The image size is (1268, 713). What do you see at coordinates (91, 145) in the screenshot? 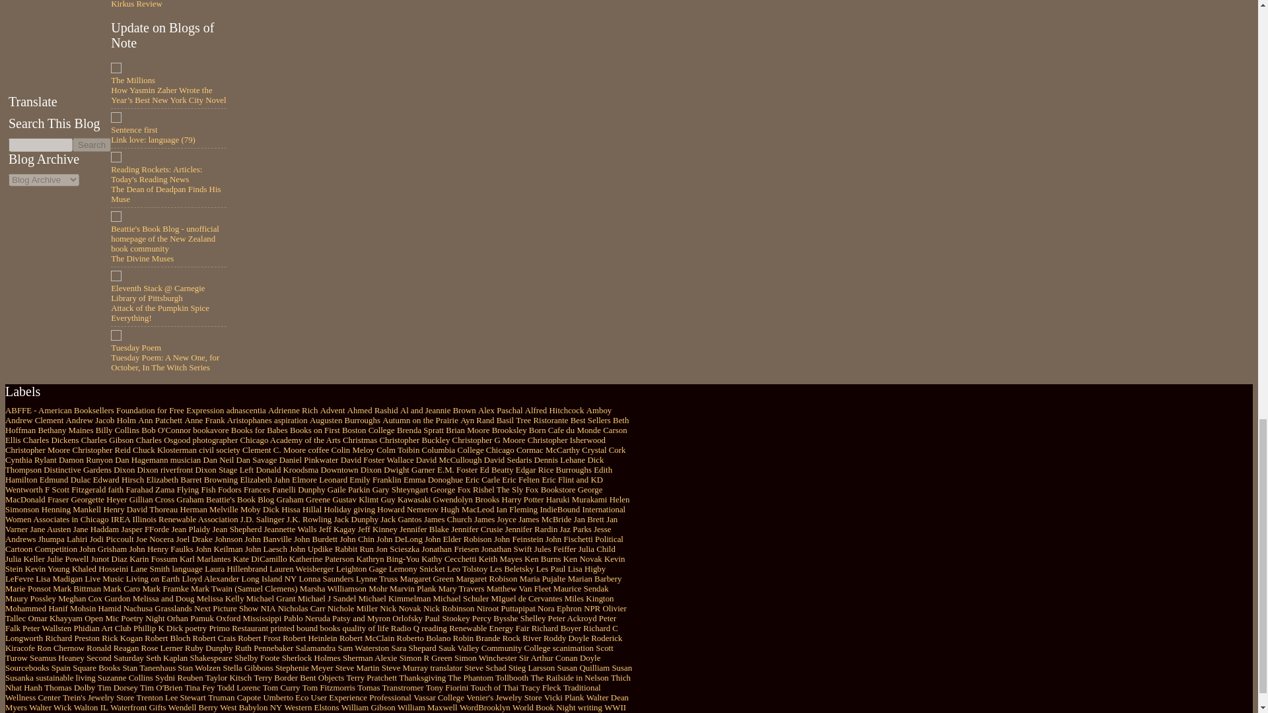
I see `search` at bounding box center [91, 145].